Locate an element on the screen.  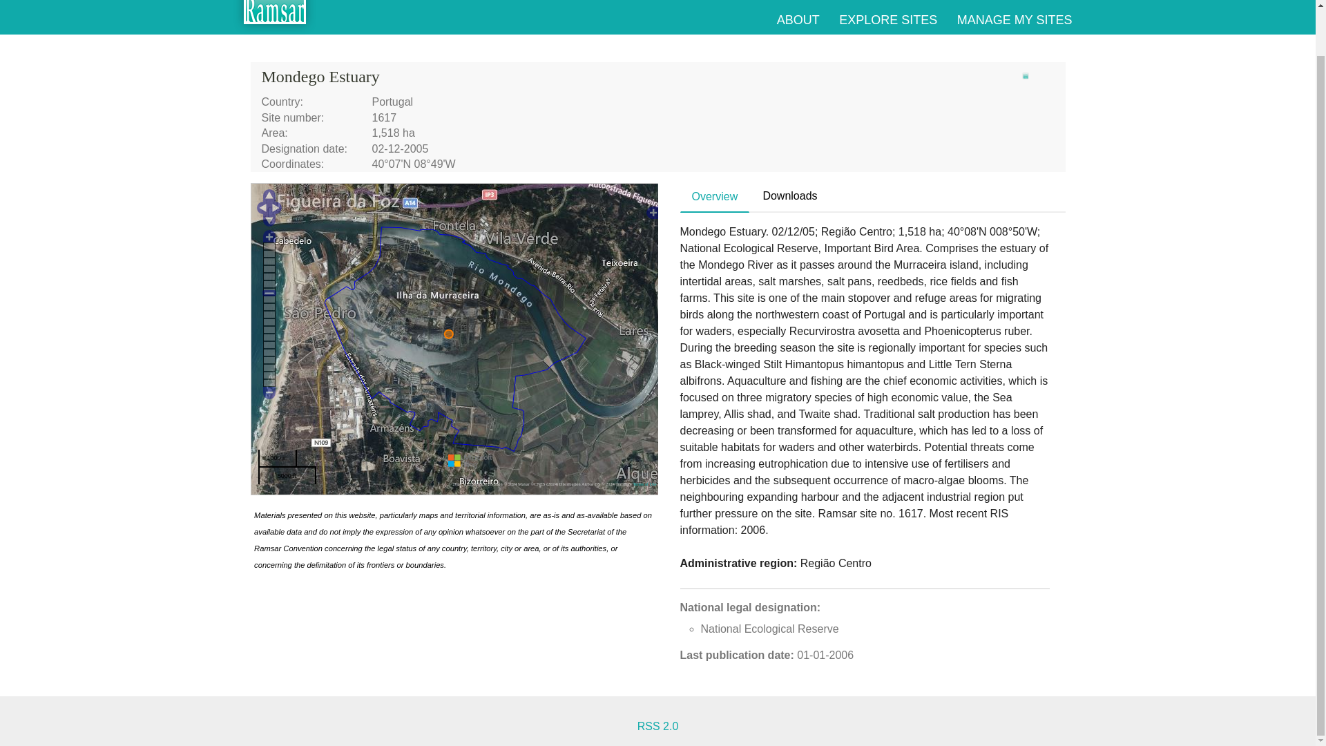
RSS 2.0 is located at coordinates (658, 726).